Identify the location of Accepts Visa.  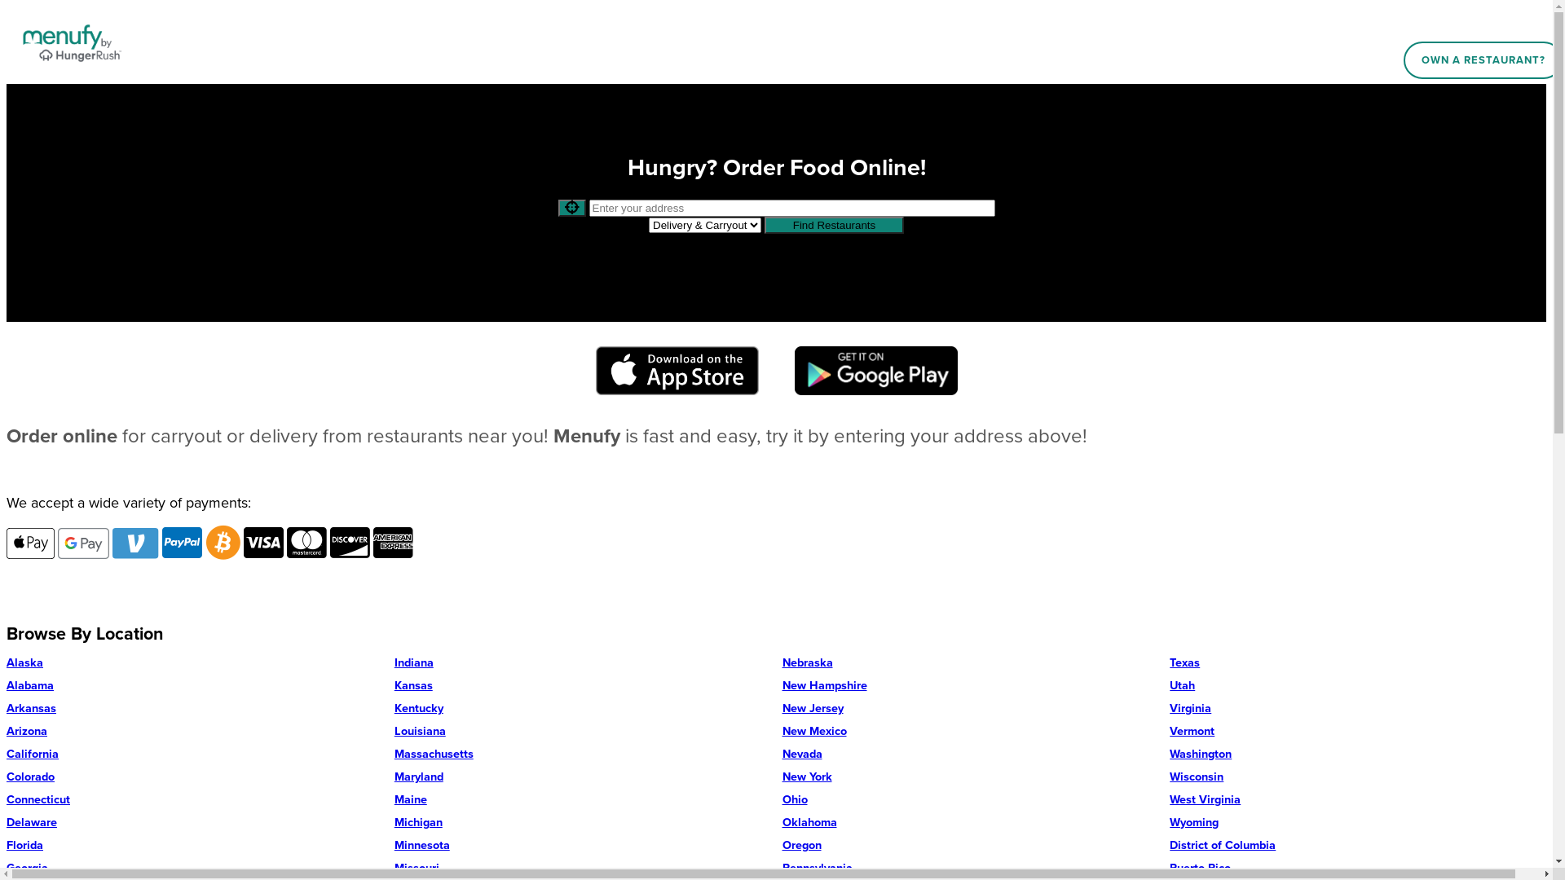
(264, 543).